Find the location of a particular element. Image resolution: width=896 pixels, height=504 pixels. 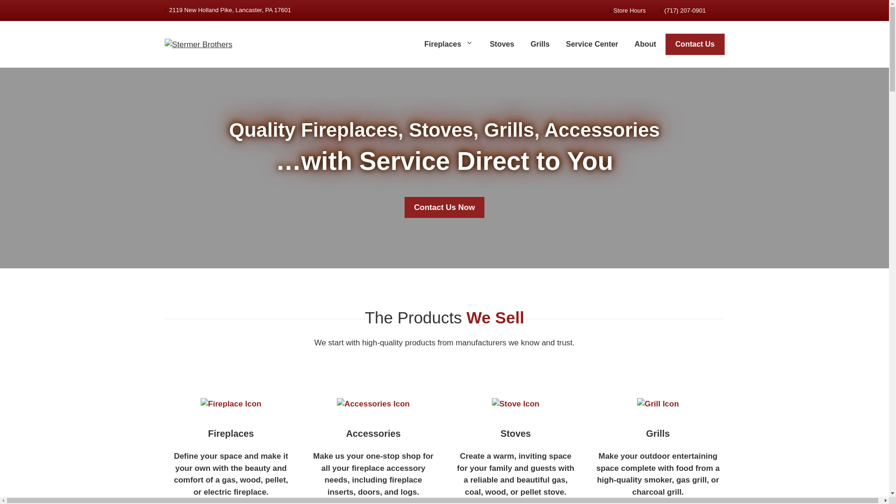

Contact Us Now is located at coordinates (444, 207).